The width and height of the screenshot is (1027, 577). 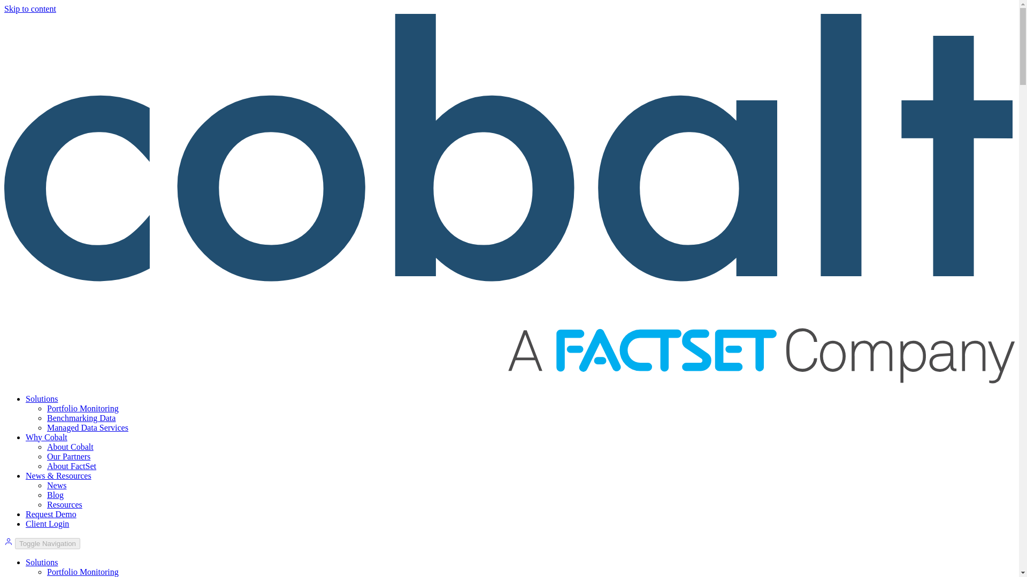 What do you see at coordinates (83, 408) in the screenshot?
I see `Portfolio Monitoring` at bounding box center [83, 408].